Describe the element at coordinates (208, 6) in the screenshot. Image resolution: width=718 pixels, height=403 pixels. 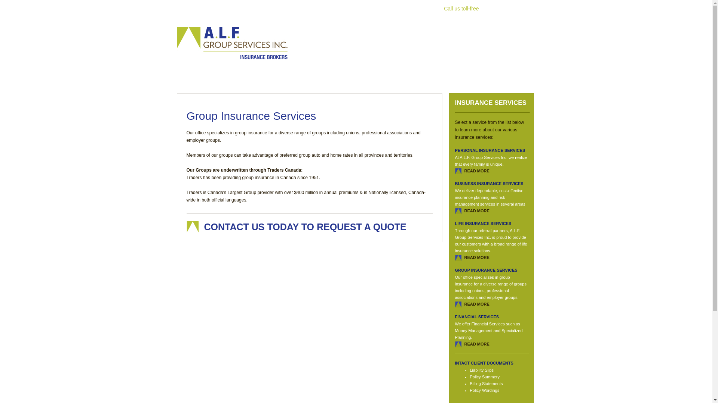
I see `Home` at that location.